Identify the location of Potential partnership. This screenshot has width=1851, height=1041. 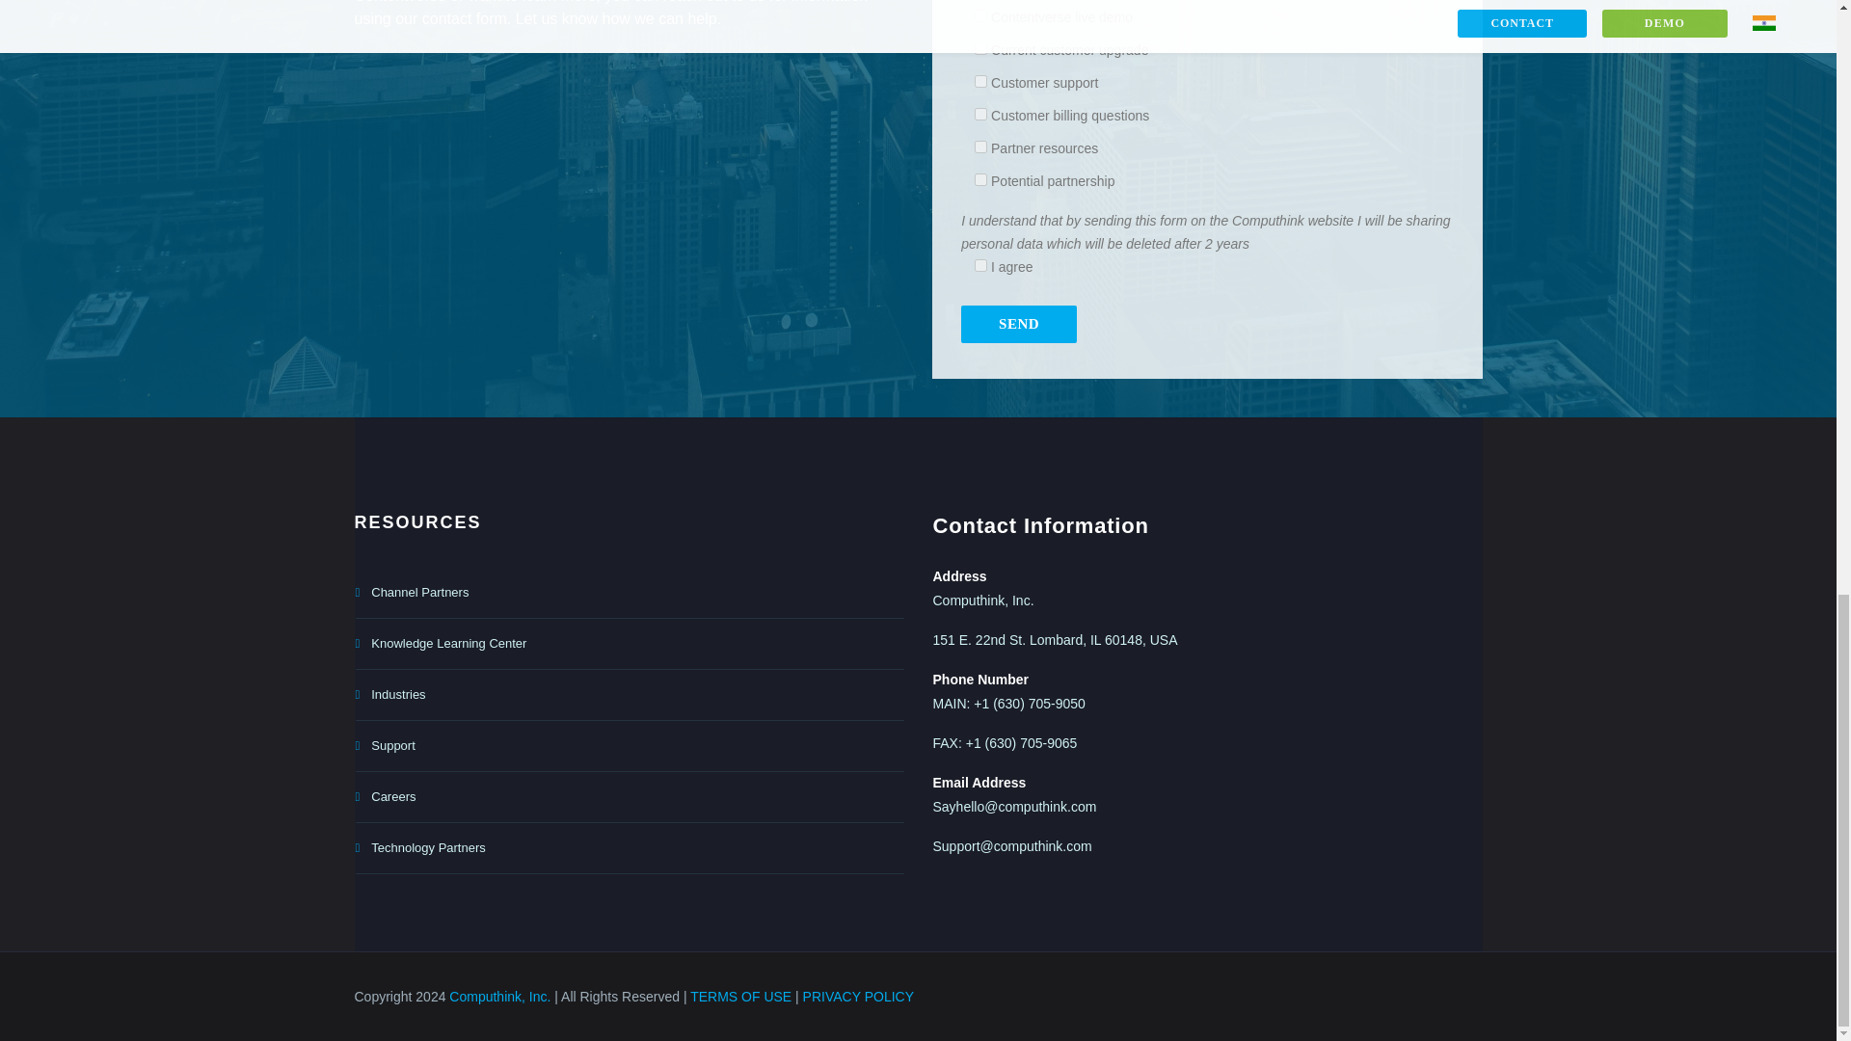
(980, 179).